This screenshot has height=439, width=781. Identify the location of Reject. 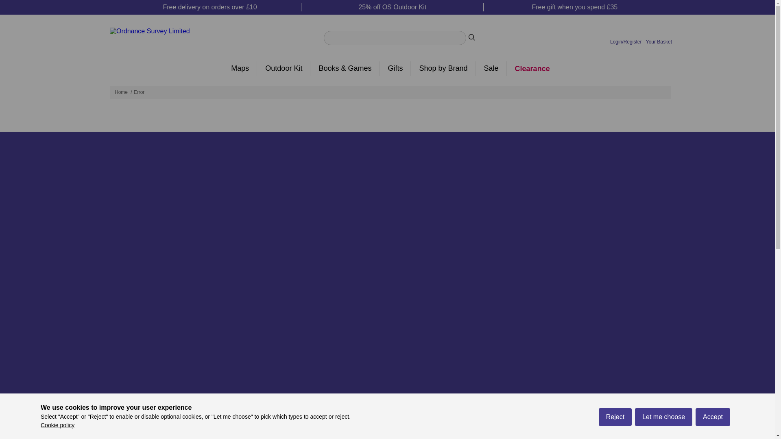
(615, 426).